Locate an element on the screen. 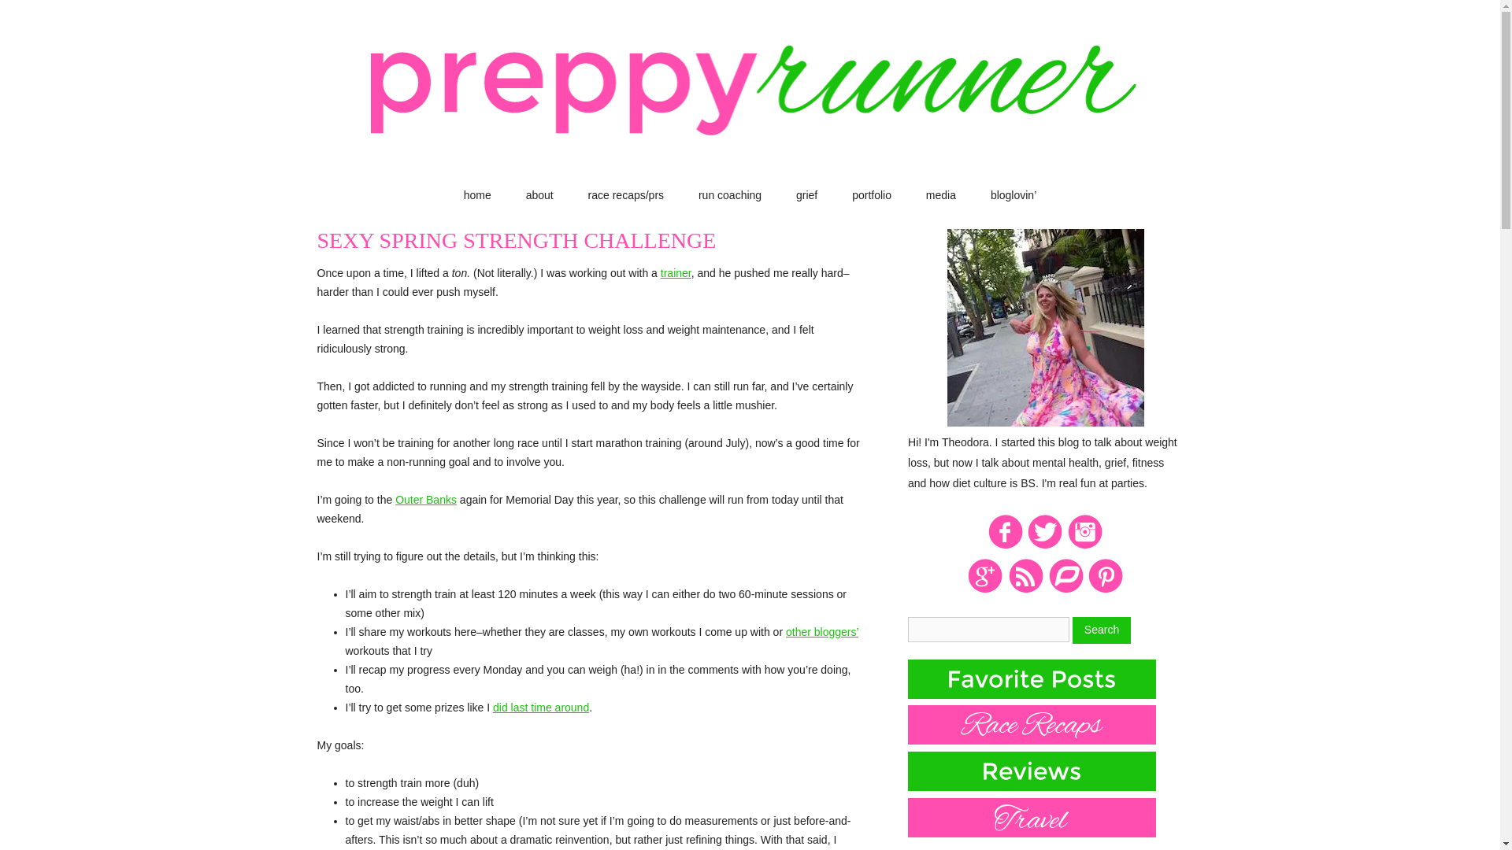  RSS Feed is located at coordinates (1025, 590).